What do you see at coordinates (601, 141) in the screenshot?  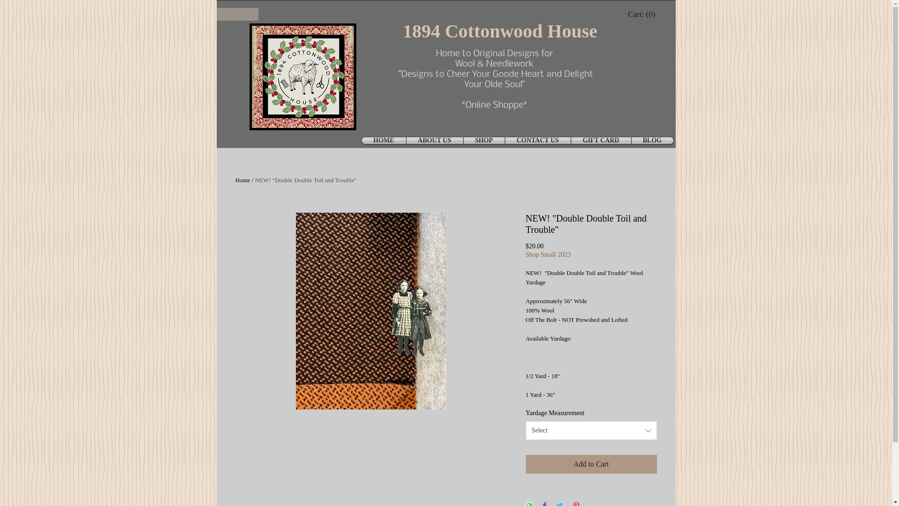 I see `GIFT CARD` at bounding box center [601, 141].